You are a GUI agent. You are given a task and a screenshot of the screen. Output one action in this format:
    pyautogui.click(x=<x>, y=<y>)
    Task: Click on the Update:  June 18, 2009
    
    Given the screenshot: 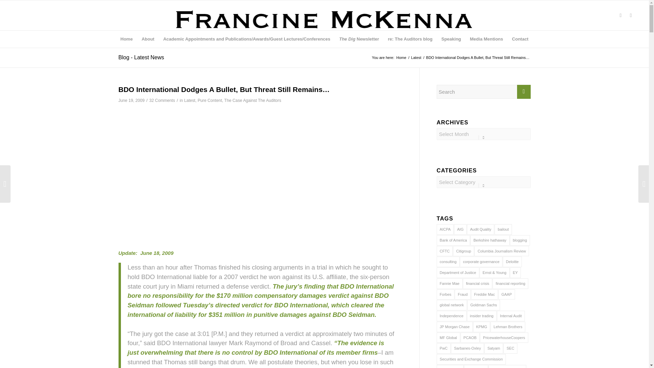 What is the action you would take?
    pyautogui.click(x=146, y=253)
    